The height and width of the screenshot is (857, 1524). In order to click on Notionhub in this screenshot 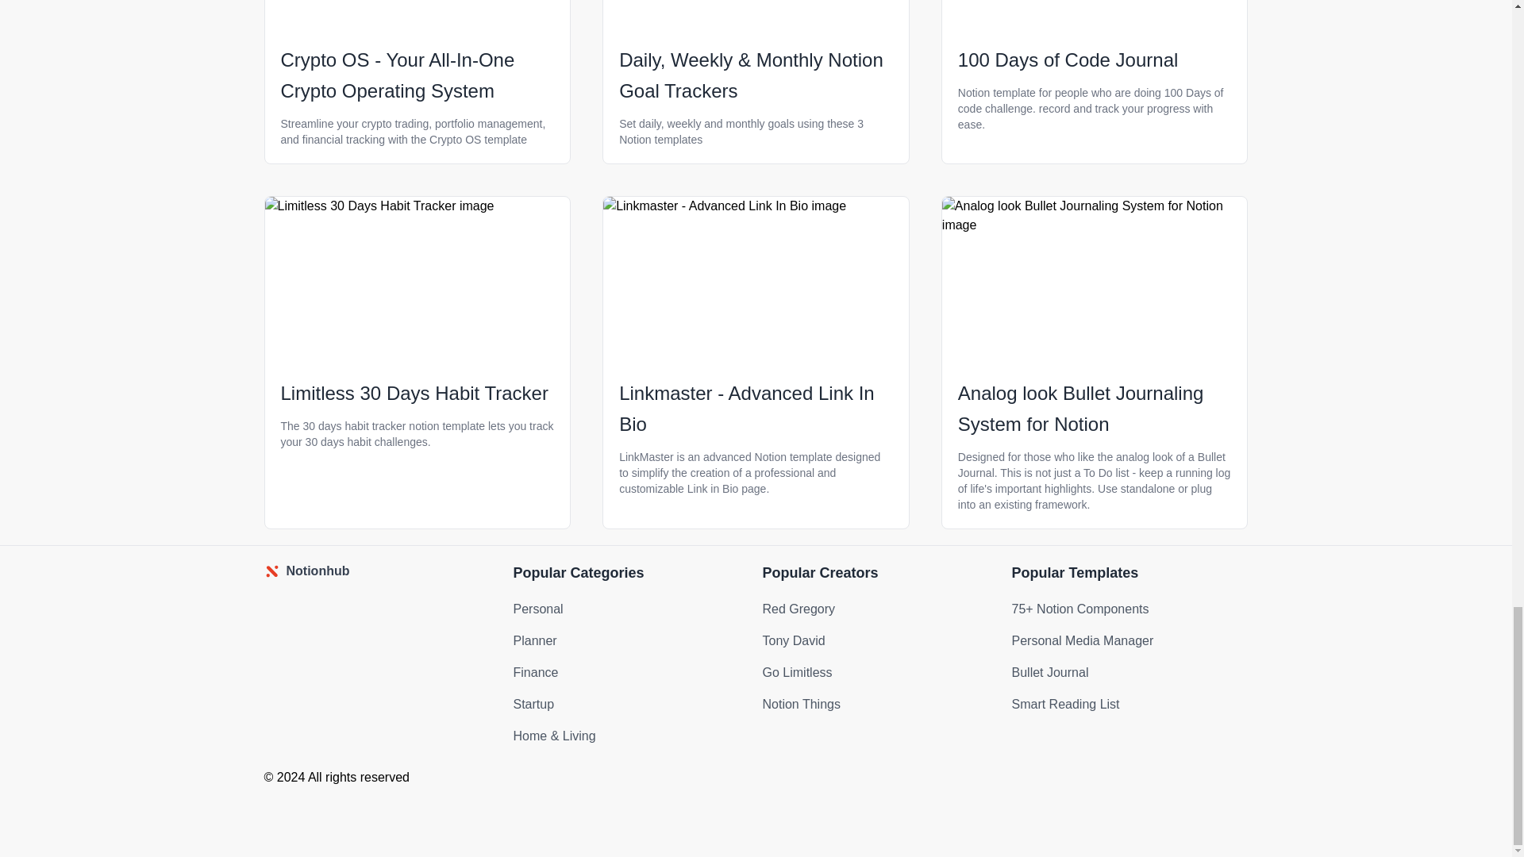, I will do `click(381, 571)`.